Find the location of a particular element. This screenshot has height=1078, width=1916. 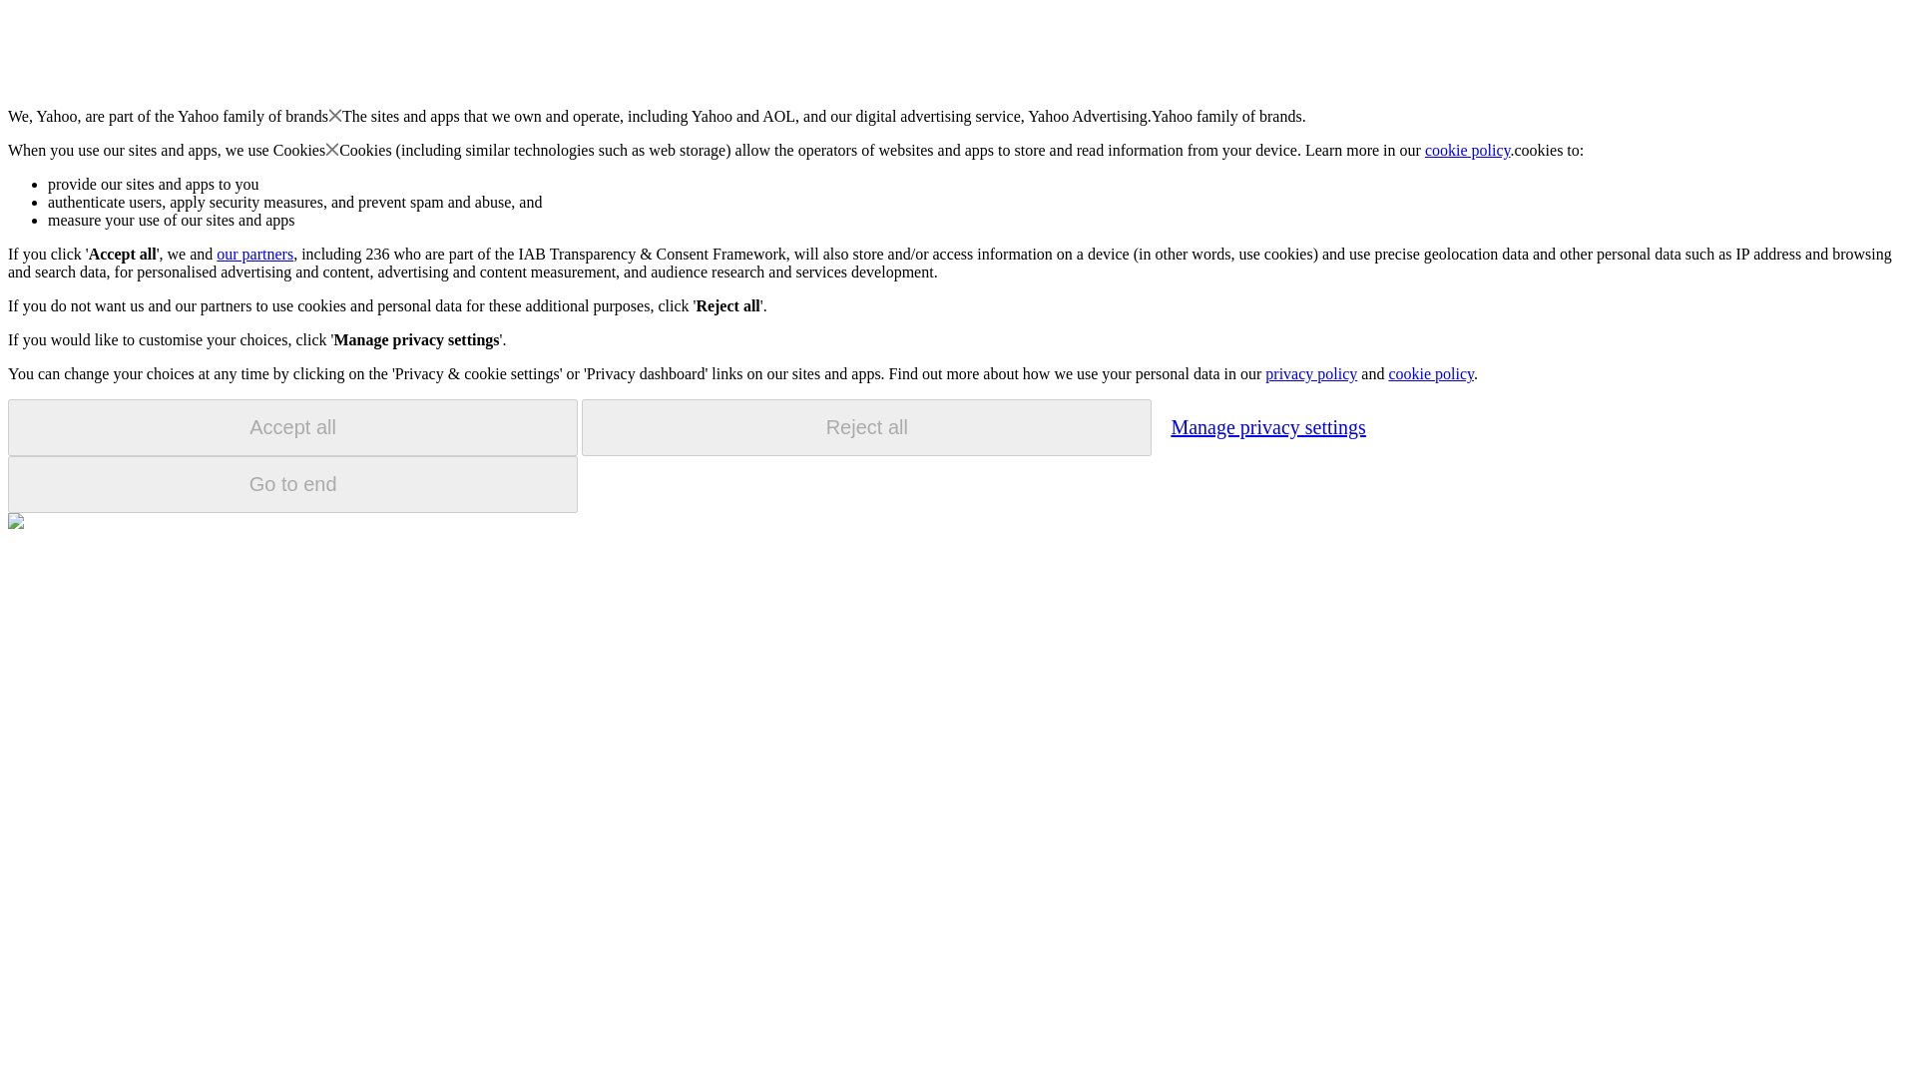

cookie policy is located at coordinates (1430, 373).